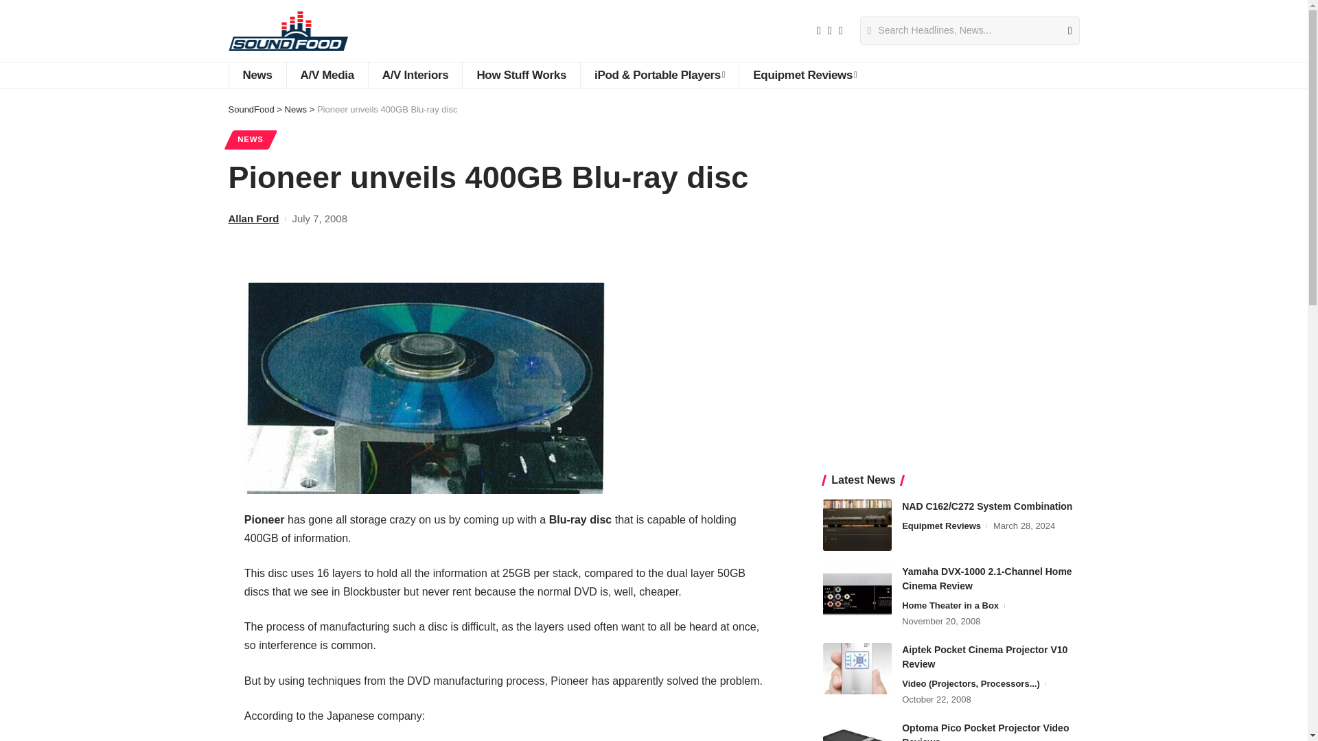 The width and height of the screenshot is (1318, 741). What do you see at coordinates (1064, 30) in the screenshot?
I see `Search` at bounding box center [1064, 30].